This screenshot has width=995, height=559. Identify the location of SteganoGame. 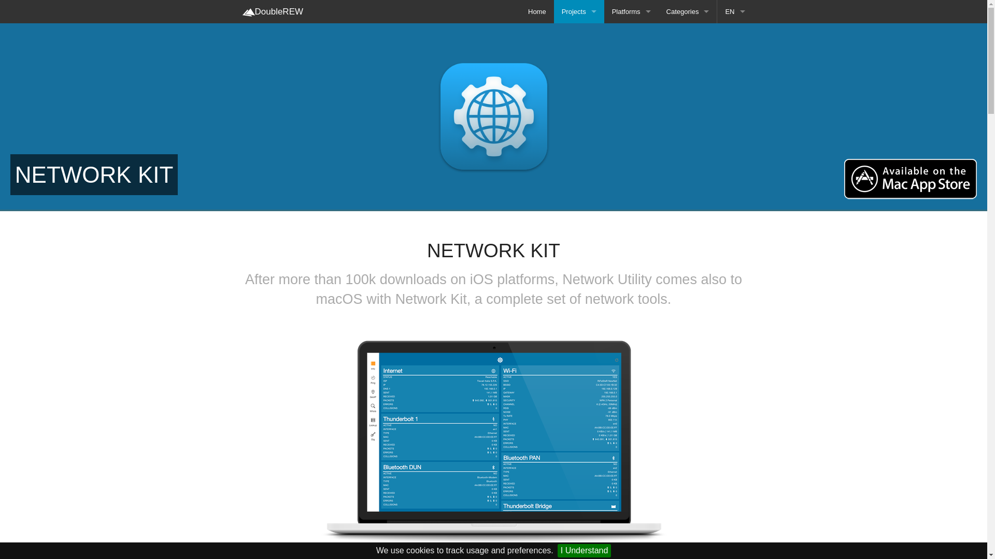
(579, 268).